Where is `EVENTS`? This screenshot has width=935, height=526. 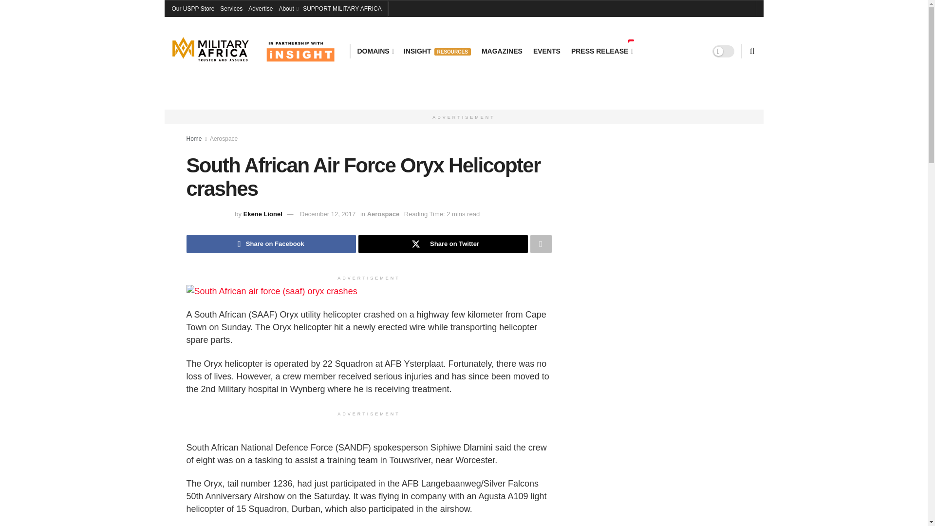
EVENTS is located at coordinates (546, 51).